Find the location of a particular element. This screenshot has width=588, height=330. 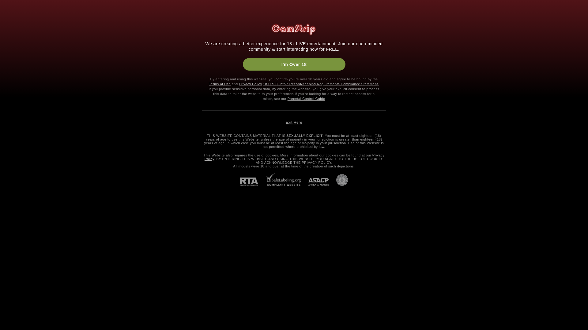

I'm Over 18 is located at coordinates (294, 64).